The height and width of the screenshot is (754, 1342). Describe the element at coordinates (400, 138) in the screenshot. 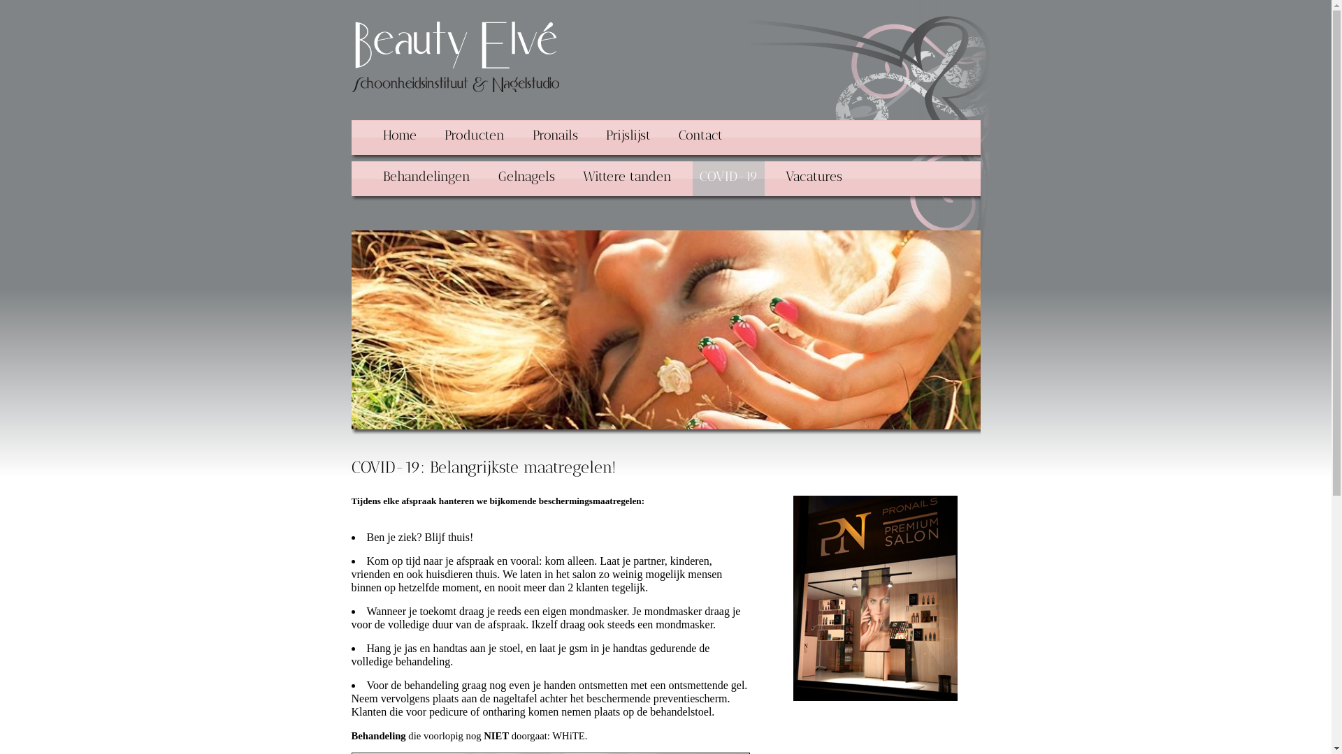

I see `Home` at that location.